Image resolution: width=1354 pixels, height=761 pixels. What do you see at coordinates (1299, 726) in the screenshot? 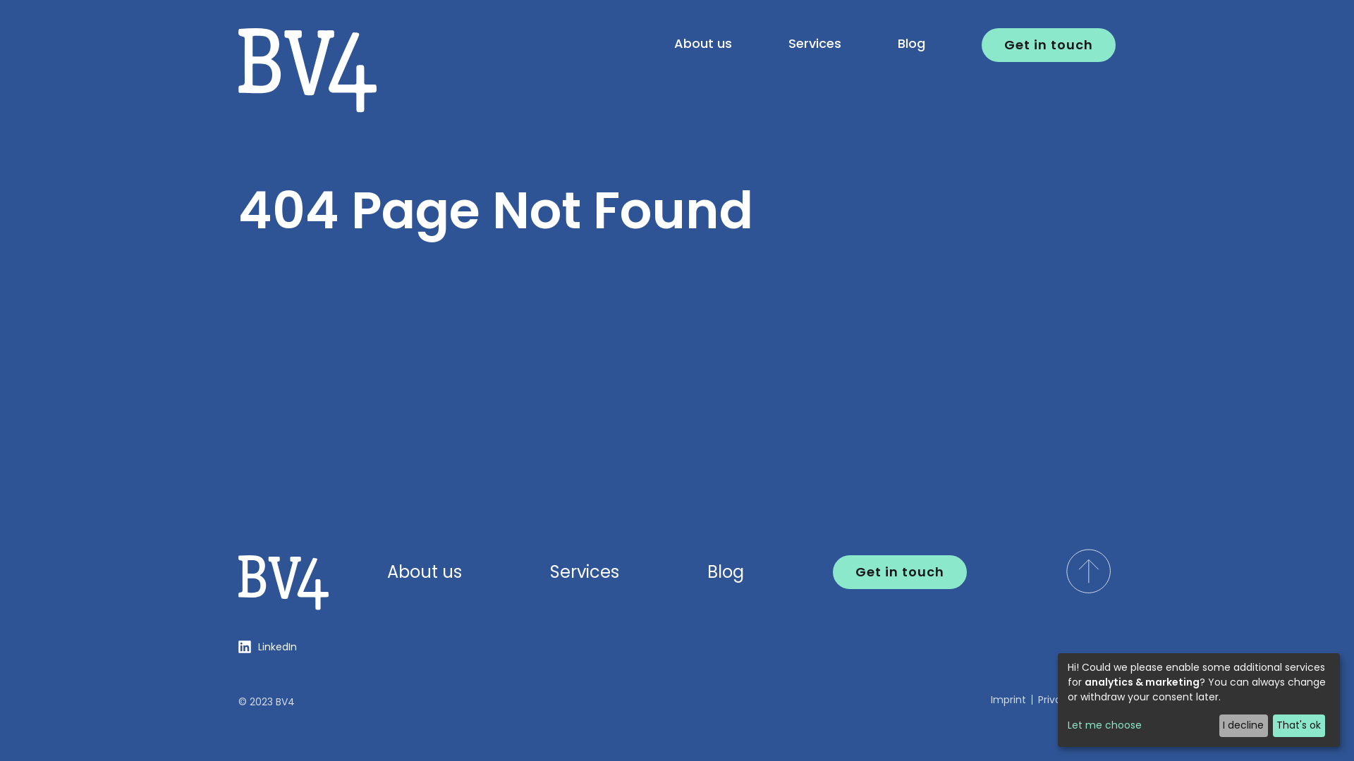
I see `That's ok` at bounding box center [1299, 726].